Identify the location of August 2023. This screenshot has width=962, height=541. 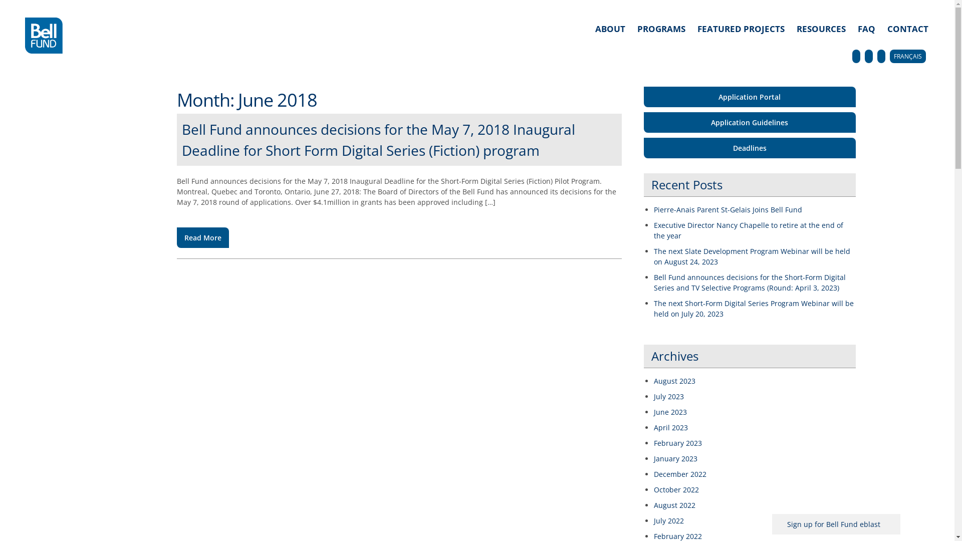
(674, 381).